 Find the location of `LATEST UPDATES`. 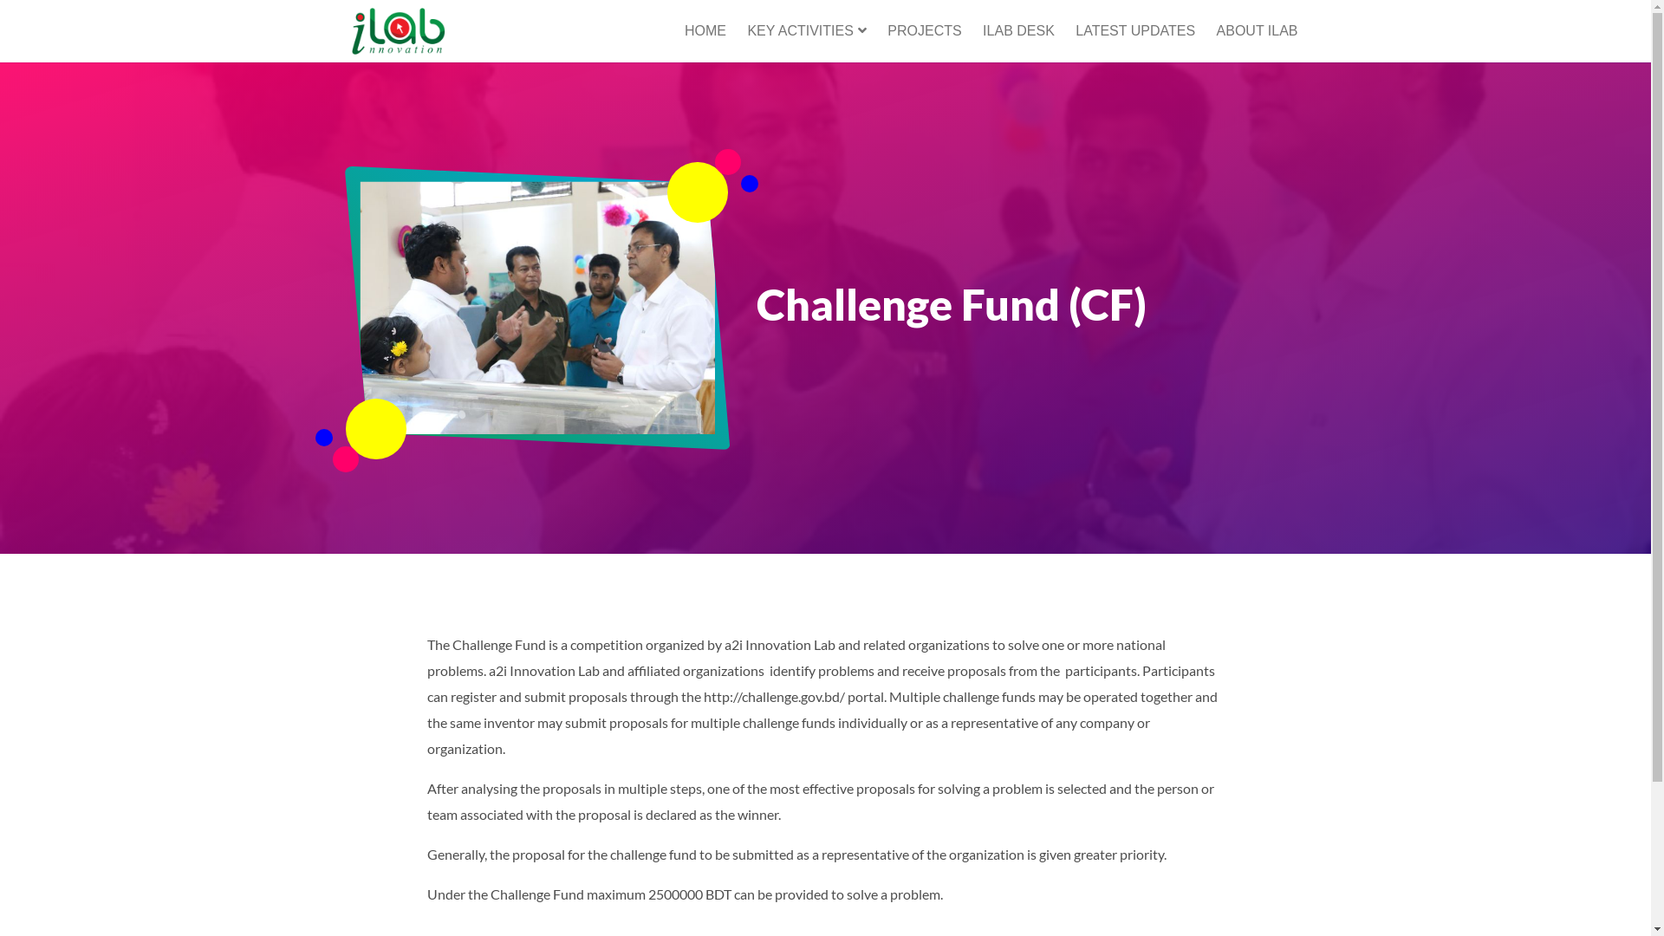

LATEST UPDATES is located at coordinates (1135, 31).